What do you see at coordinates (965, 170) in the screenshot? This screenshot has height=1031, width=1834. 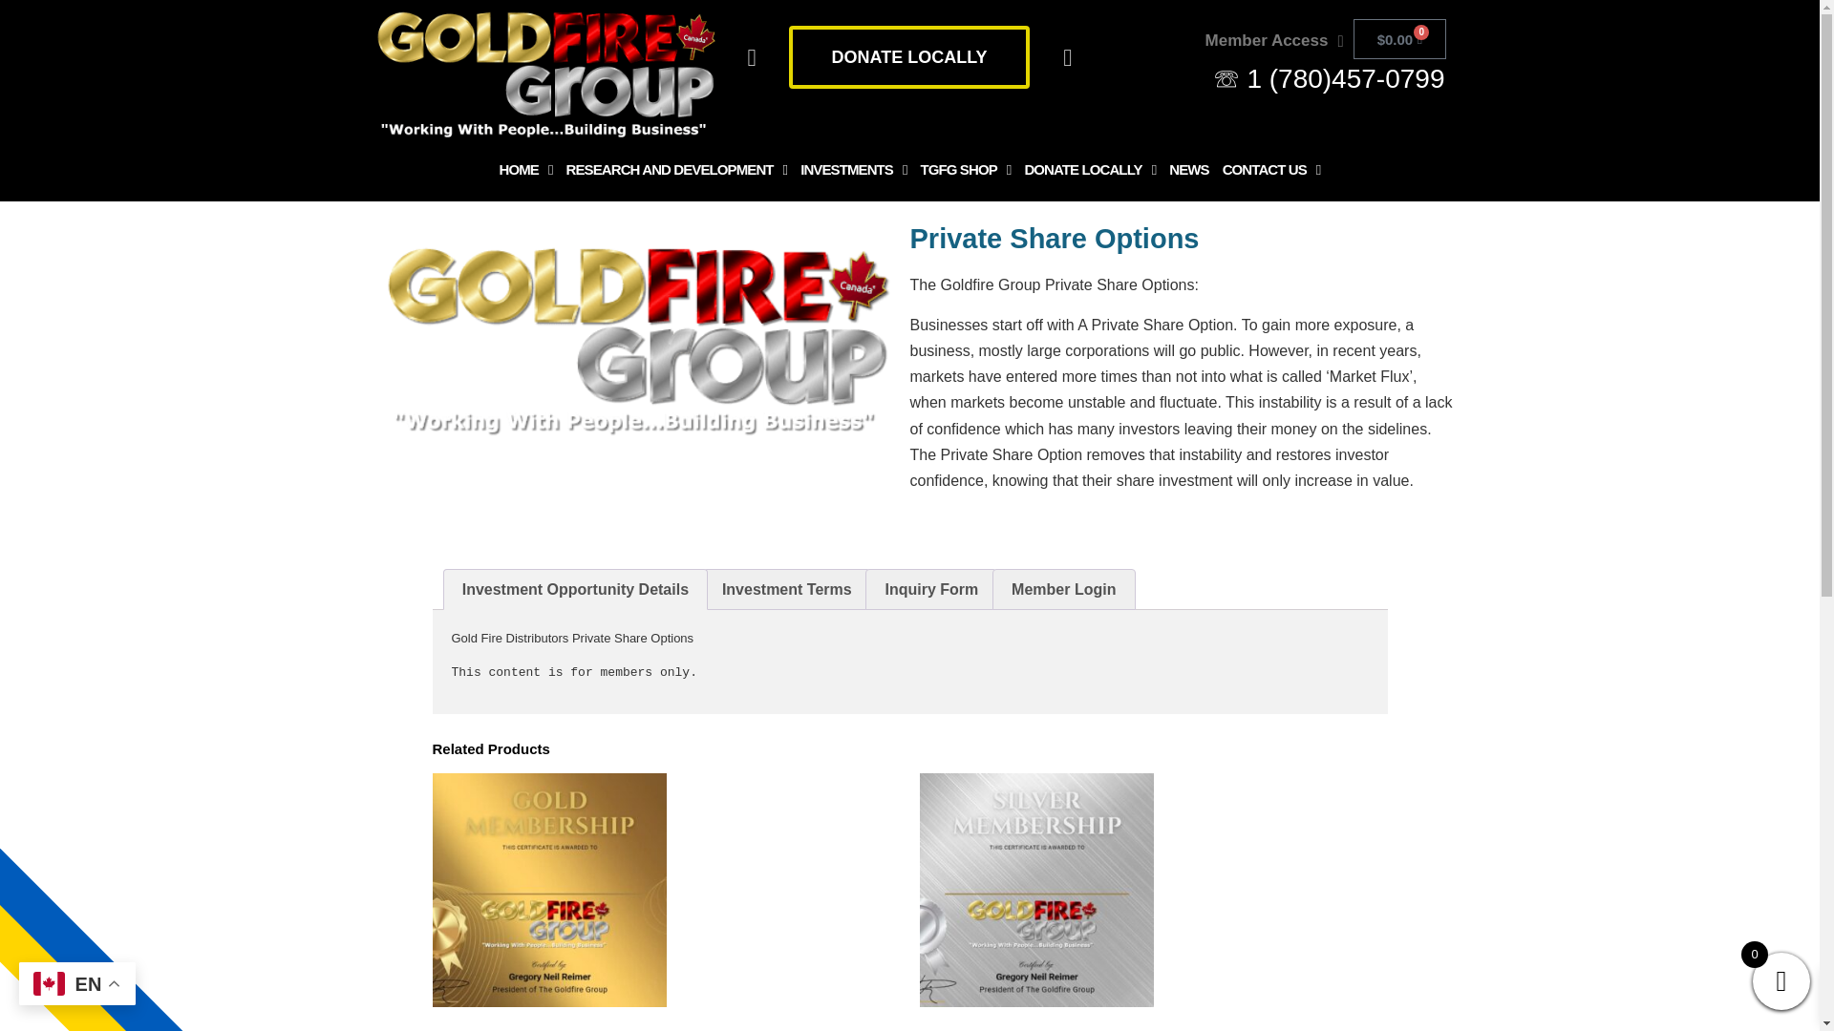 I see `TGFG SHOP` at bounding box center [965, 170].